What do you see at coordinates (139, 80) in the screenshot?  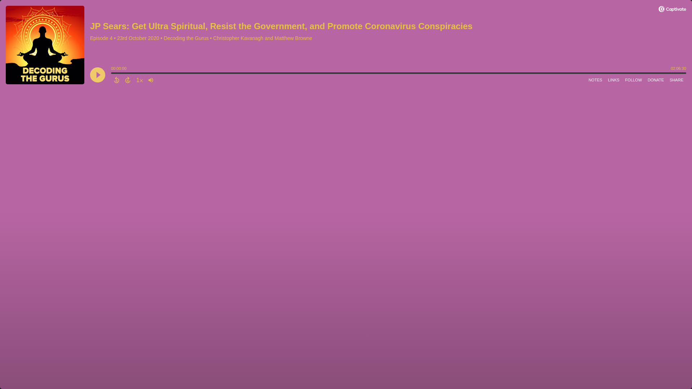 I see `1` at bounding box center [139, 80].